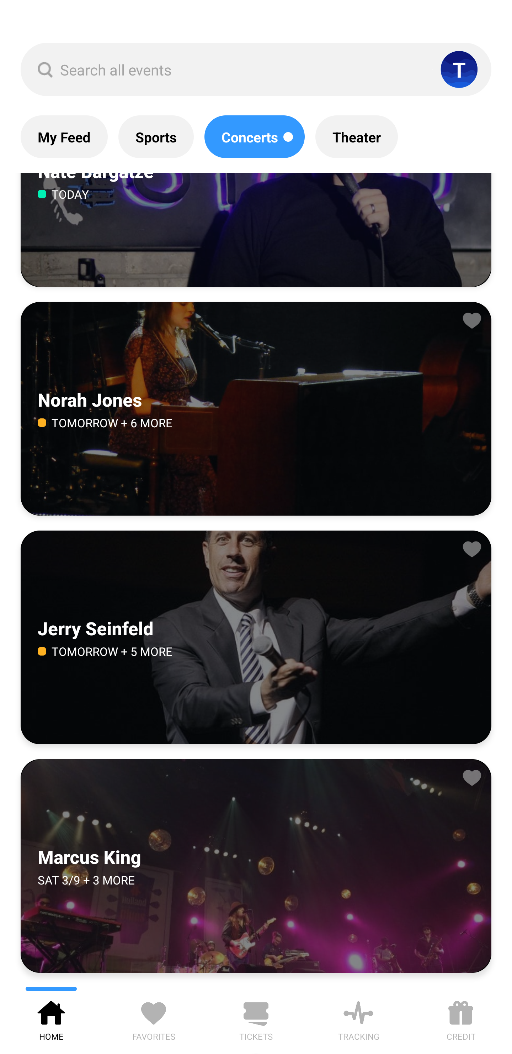  Describe the element at coordinates (358, 1018) in the screenshot. I see `TRACKING` at that location.